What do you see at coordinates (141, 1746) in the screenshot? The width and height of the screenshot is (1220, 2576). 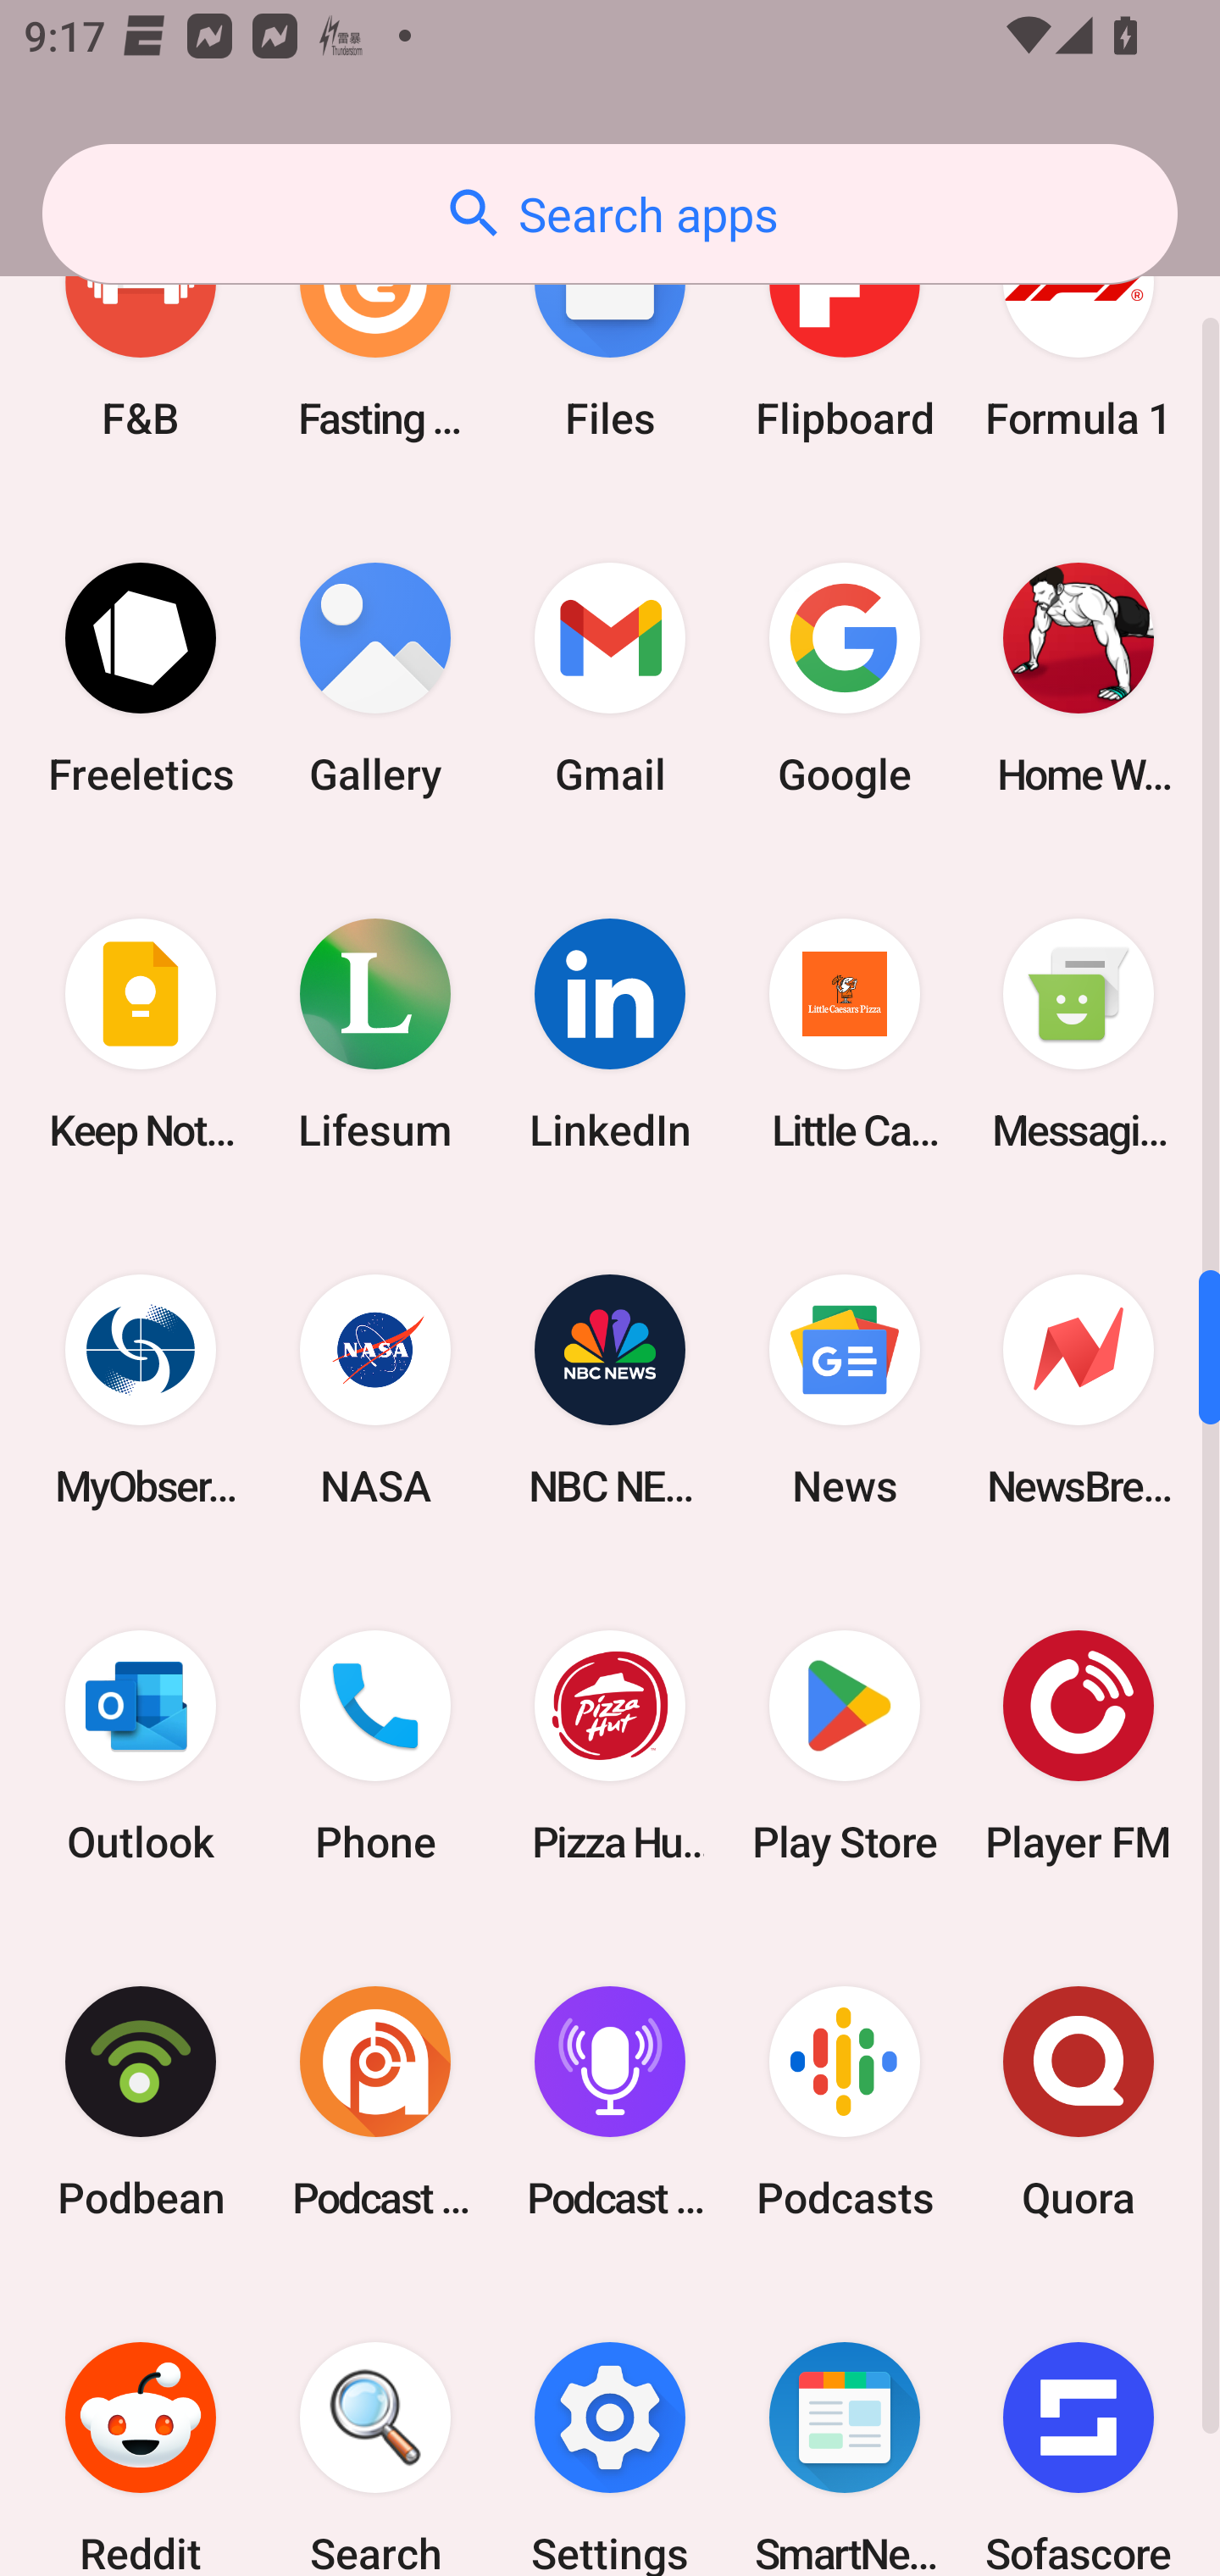 I see `Outlook` at bounding box center [141, 1746].